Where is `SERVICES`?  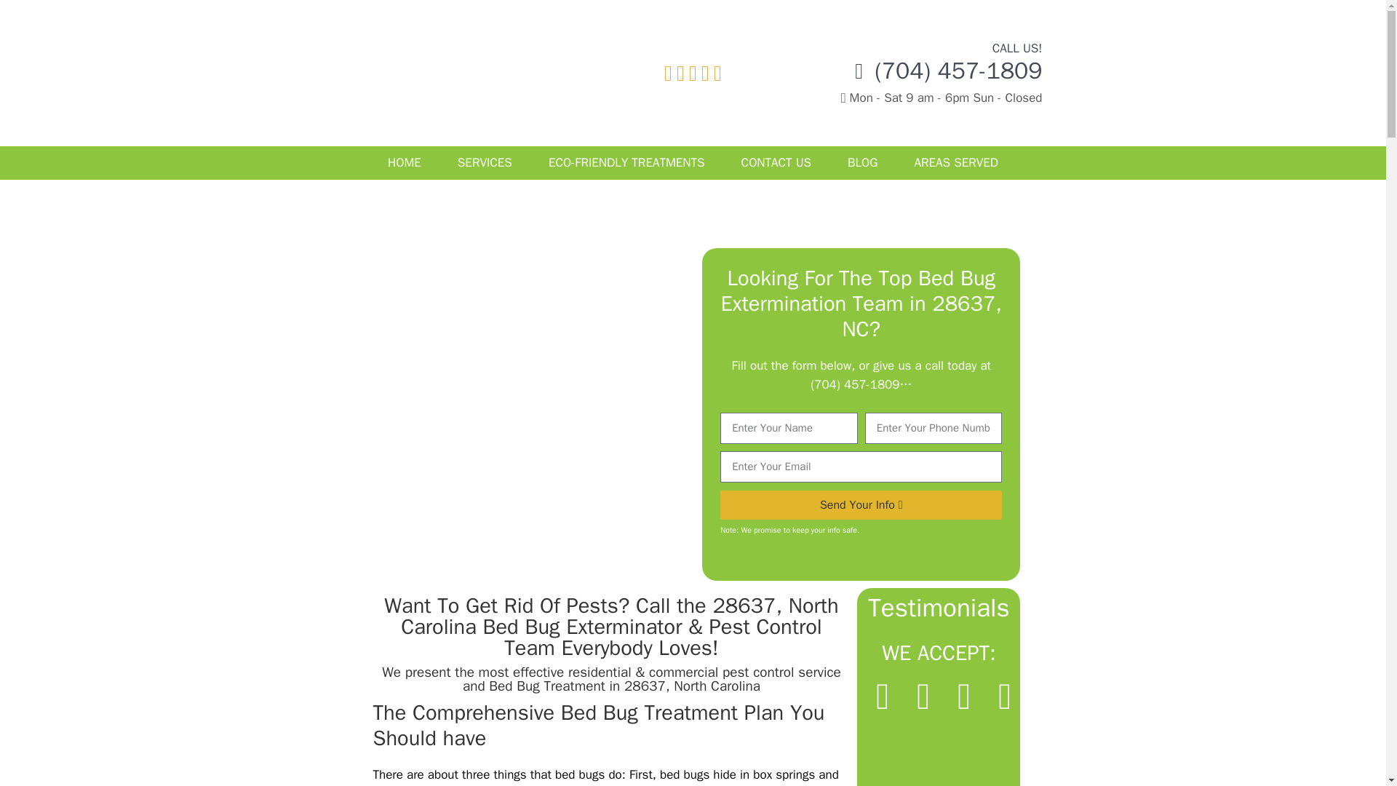 SERVICES is located at coordinates (485, 163).